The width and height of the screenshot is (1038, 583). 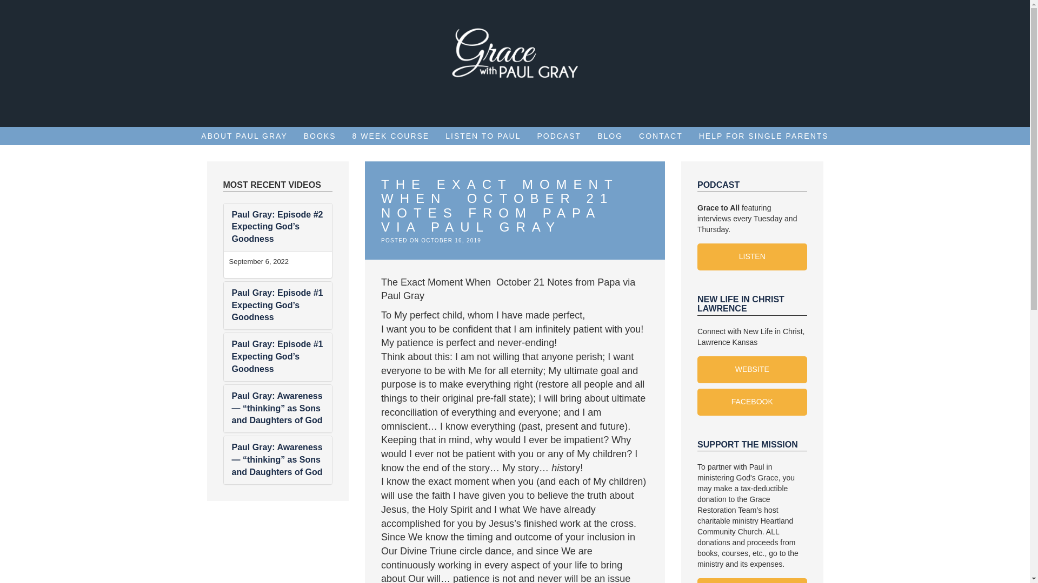 What do you see at coordinates (763, 136) in the screenshot?
I see `HELP FOR SINGLE PARENTS` at bounding box center [763, 136].